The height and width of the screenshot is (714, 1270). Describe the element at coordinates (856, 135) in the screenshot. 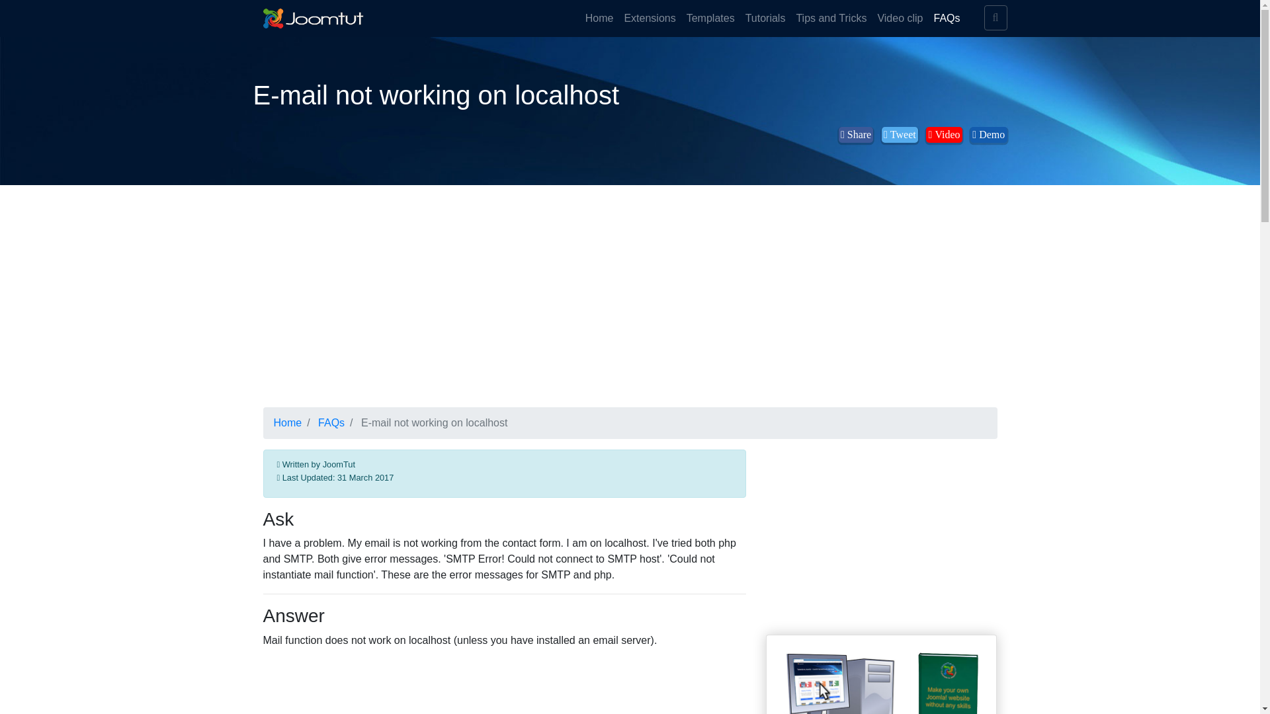

I see `Share this page on Facebook` at that location.